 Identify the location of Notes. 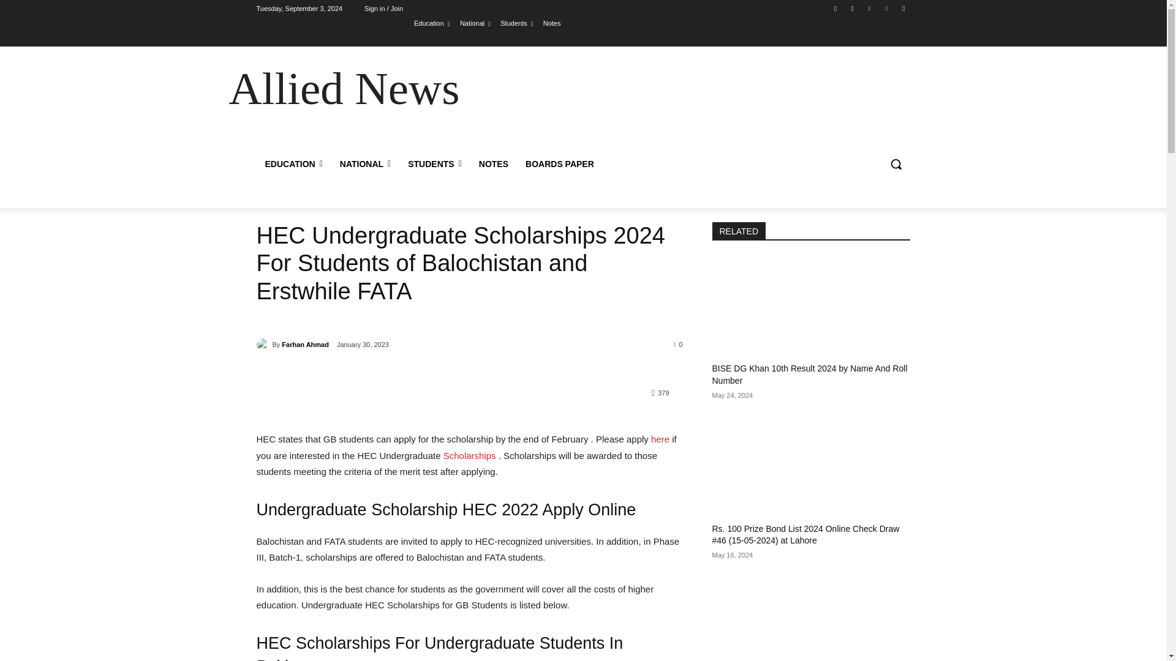
(552, 23).